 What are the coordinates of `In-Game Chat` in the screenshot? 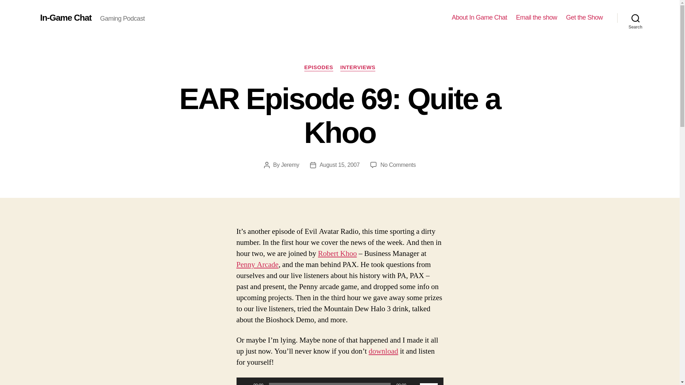 It's located at (65, 17).